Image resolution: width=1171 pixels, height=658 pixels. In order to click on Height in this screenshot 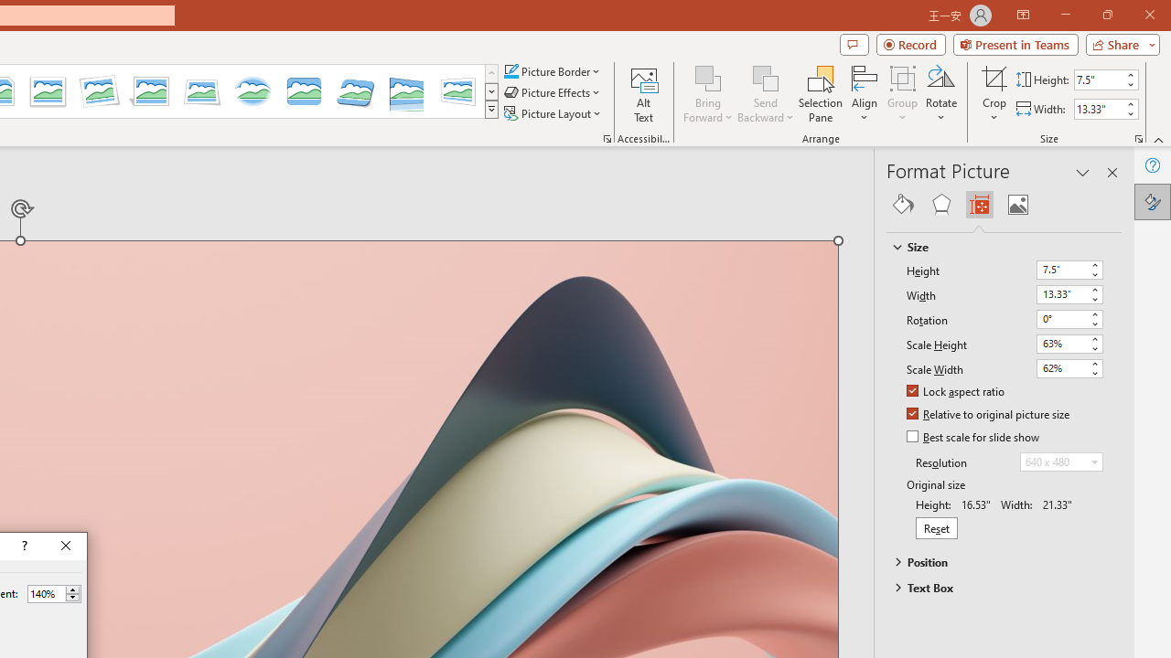, I will do `click(1061, 269)`.